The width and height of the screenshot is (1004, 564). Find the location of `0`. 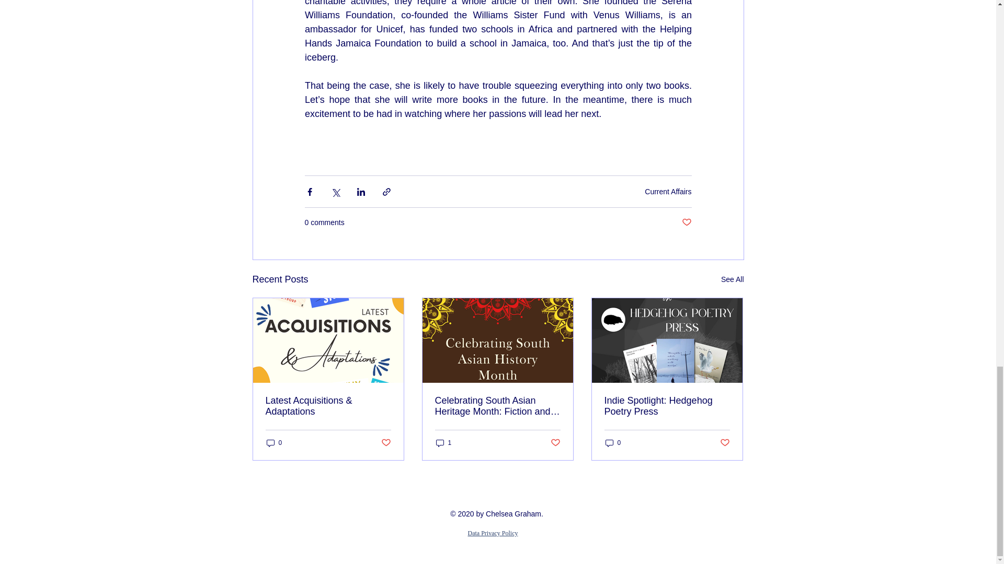

0 is located at coordinates (274, 443).